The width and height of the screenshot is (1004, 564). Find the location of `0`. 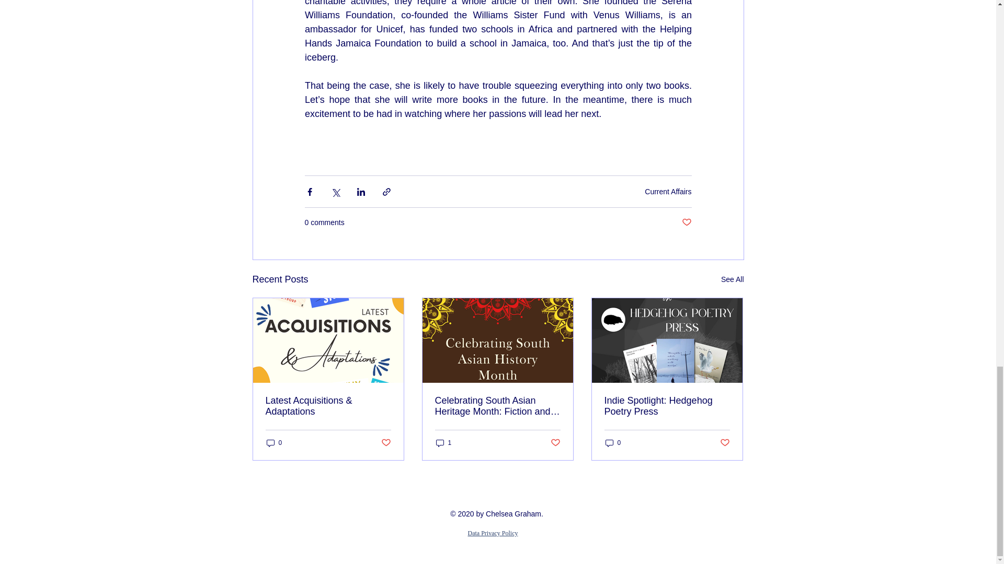

0 is located at coordinates (274, 443).